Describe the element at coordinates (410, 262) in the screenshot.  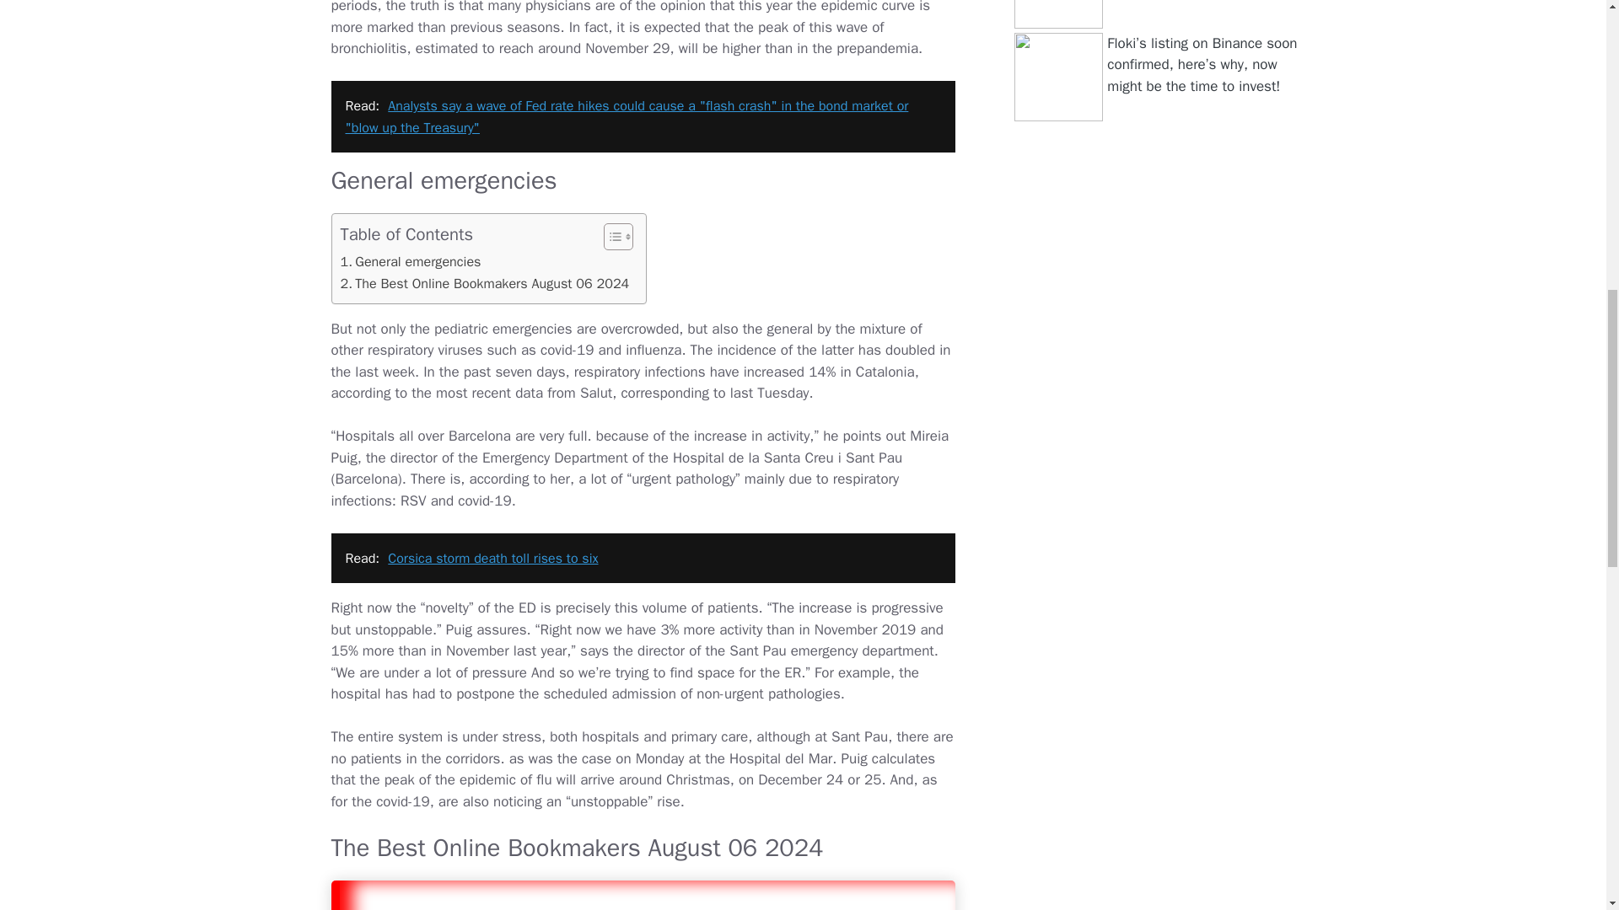
I see `General emergencies` at that location.